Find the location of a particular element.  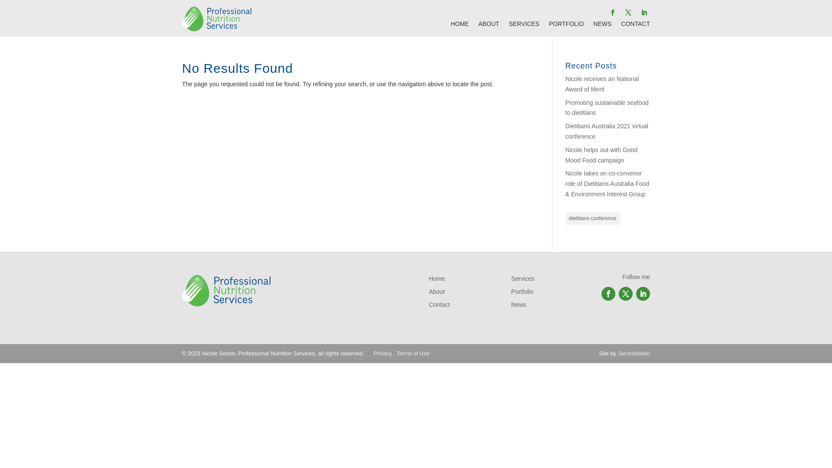

CONTACT is located at coordinates (635, 26).